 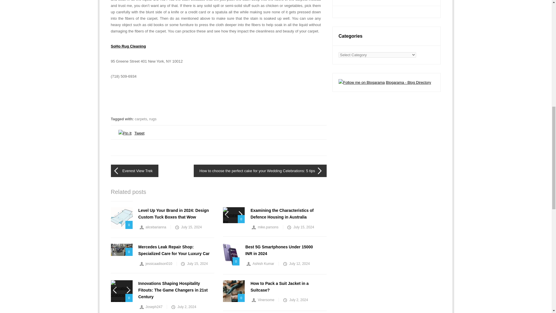 I want to click on carpets, so click(x=141, y=119).